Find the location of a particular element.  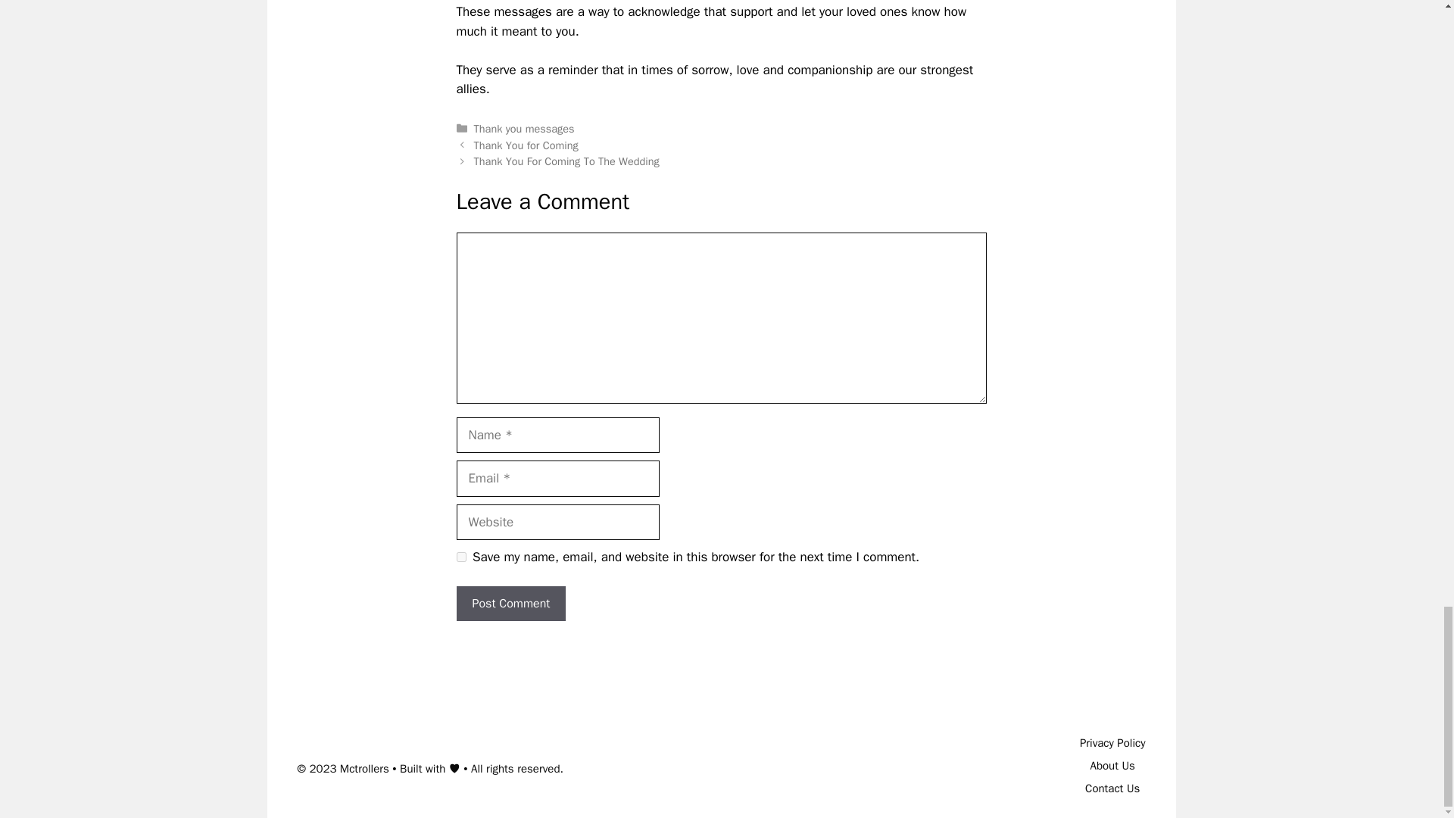

yes is located at coordinates (460, 557).